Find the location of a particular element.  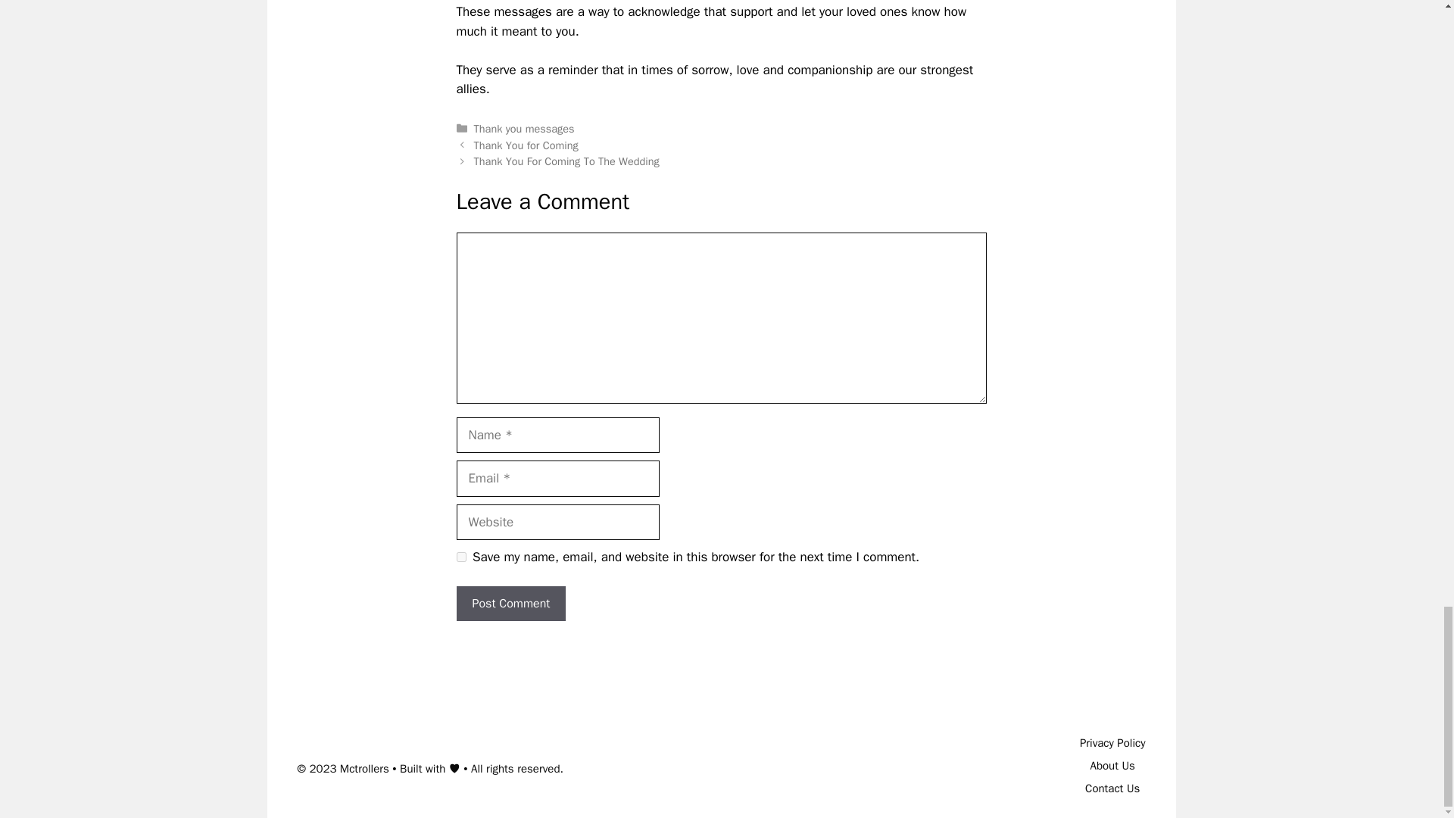

yes is located at coordinates (460, 557).